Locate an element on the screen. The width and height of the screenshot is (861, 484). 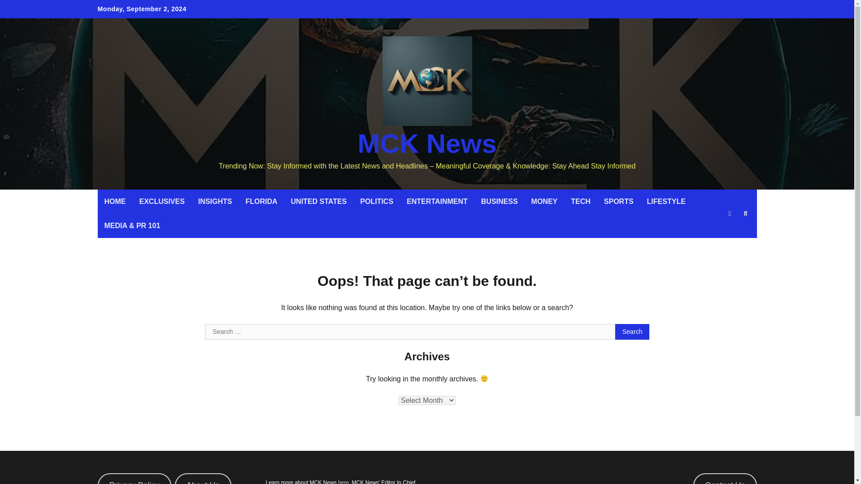
About Us is located at coordinates (203, 479).